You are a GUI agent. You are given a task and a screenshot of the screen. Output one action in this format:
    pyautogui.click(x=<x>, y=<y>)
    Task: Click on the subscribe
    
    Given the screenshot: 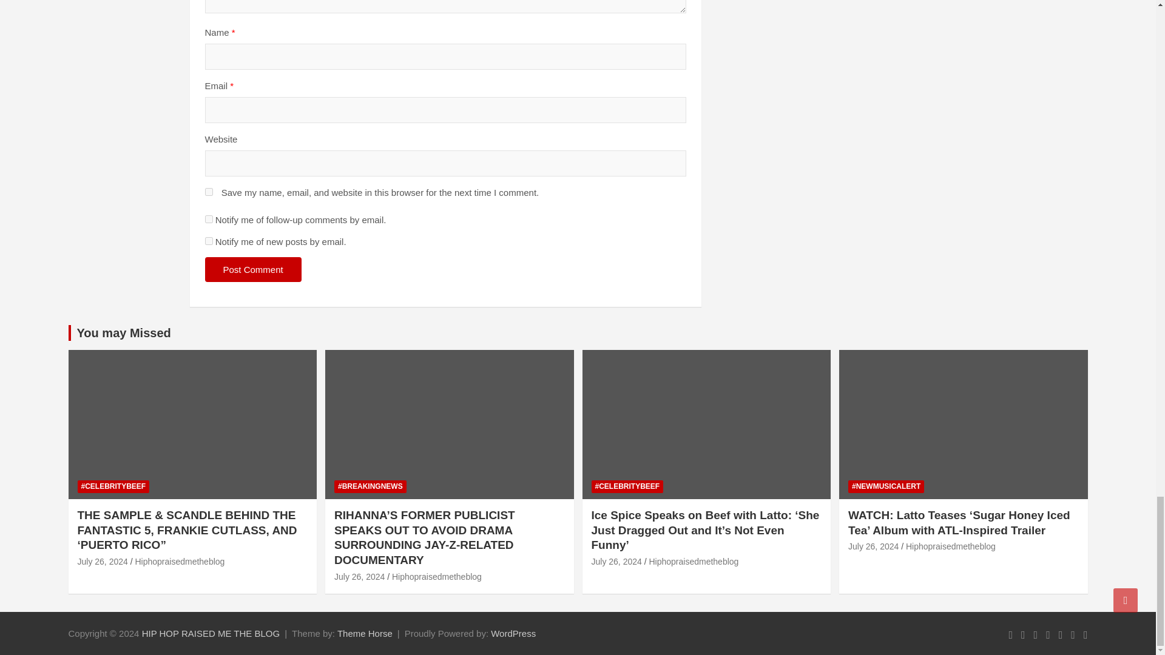 What is the action you would take?
    pyautogui.click(x=209, y=240)
    